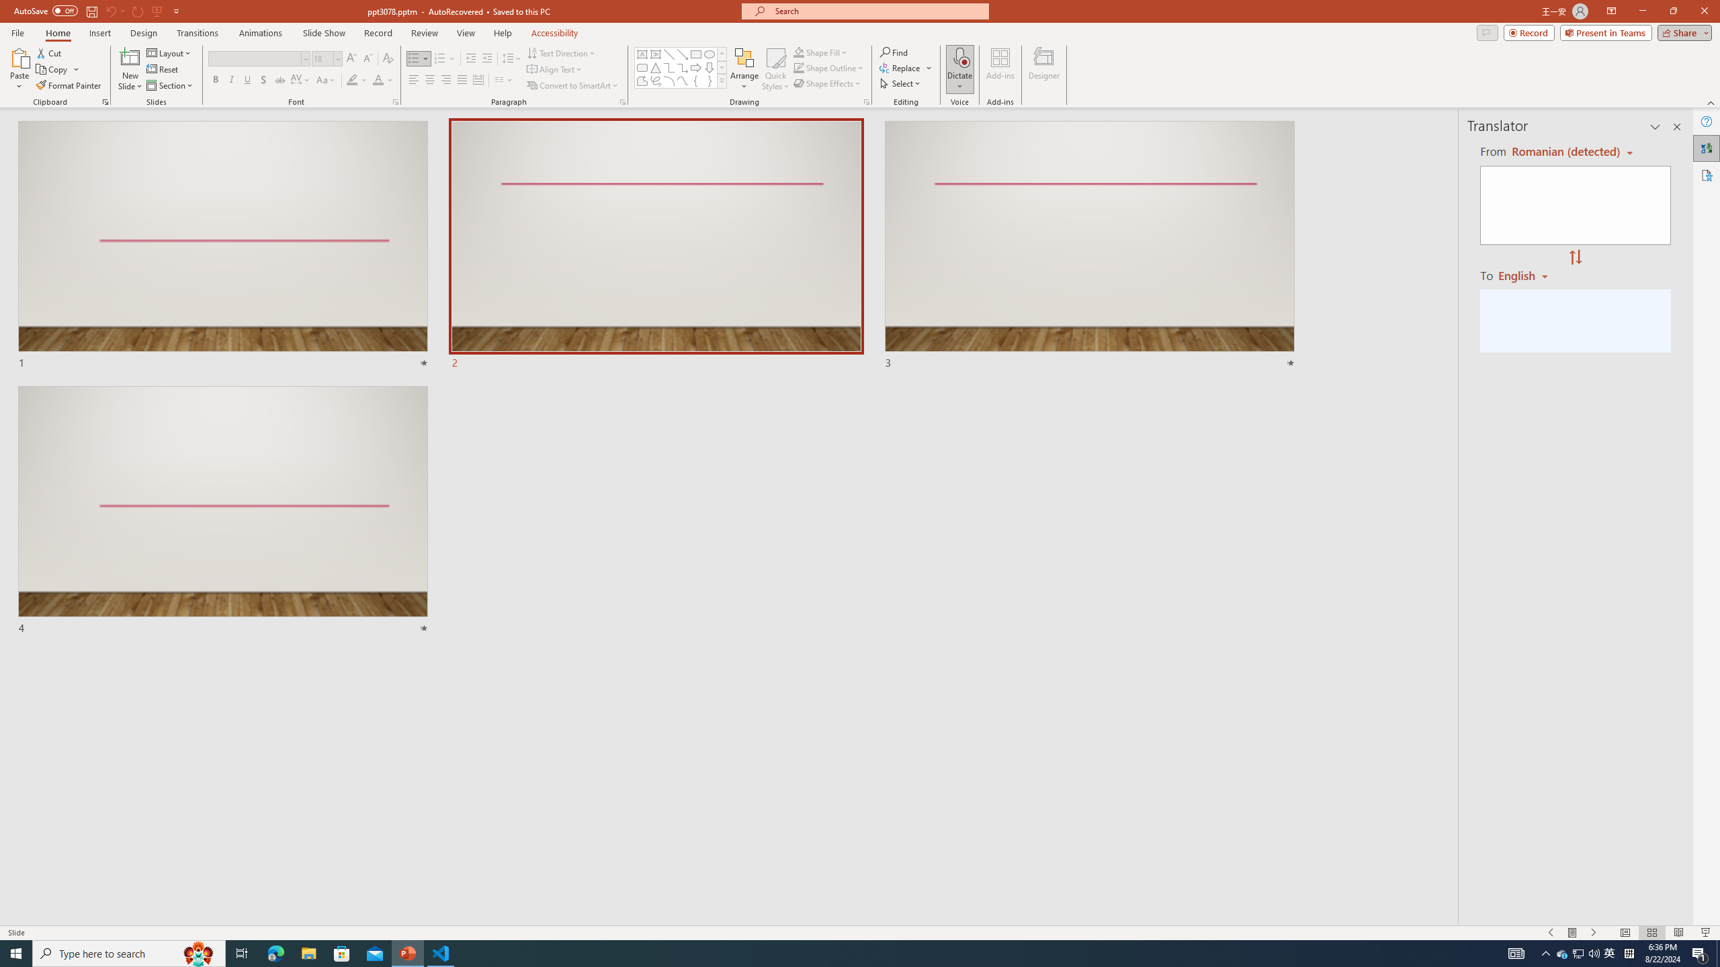 The image size is (1720, 967). What do you see at coordinates (1594, 933) in the screenshot?
I see `Slide Show Next On` at bounding box center [1594, 933].